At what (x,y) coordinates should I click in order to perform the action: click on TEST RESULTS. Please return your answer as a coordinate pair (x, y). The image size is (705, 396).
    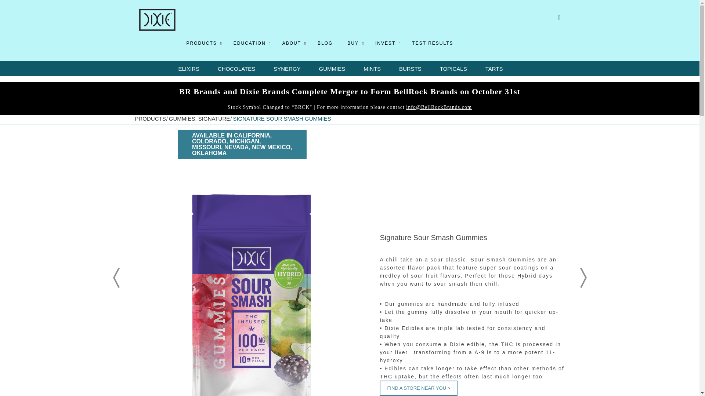
    Looking at the image, I should click on (433, 43).